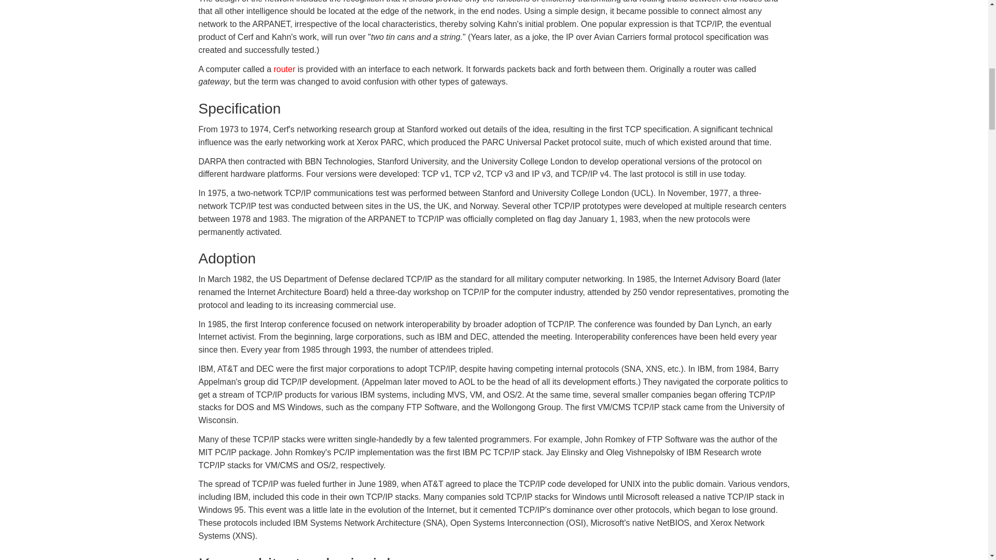  What do you see at coordinates (284, 69) in the screenshot?
I see `router` at bounding box center [284, 69].